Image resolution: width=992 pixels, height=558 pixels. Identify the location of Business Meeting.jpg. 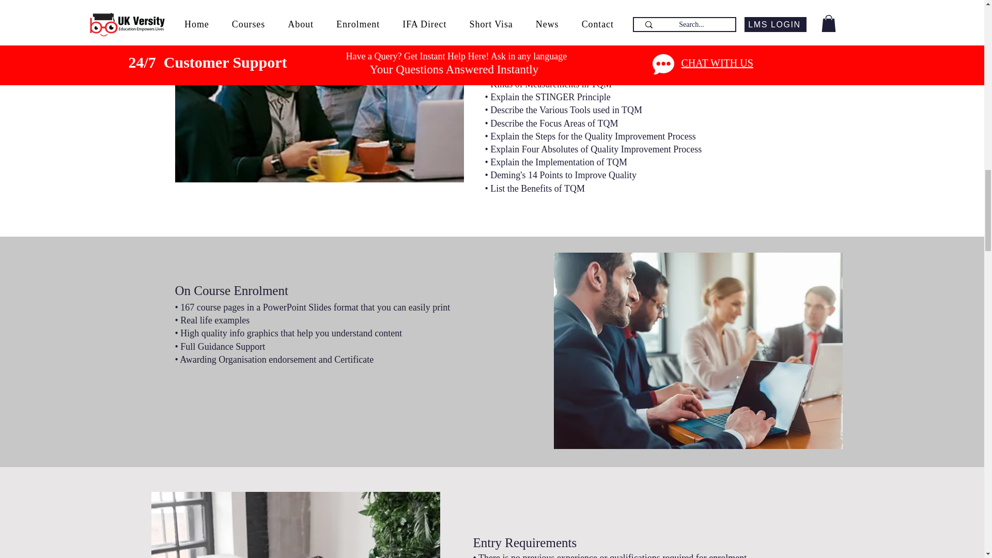
(295, 525).